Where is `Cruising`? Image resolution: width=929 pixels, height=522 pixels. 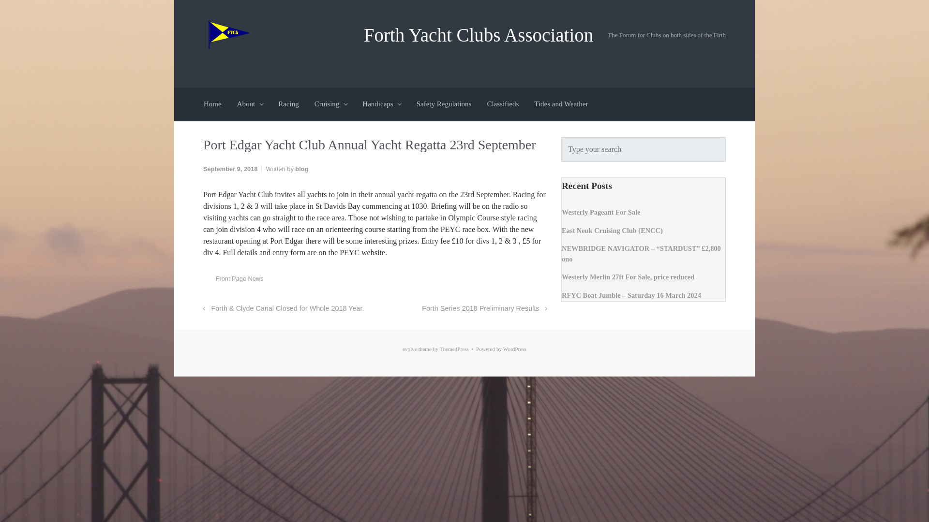 Cruising is located at coordinates (330, 104).